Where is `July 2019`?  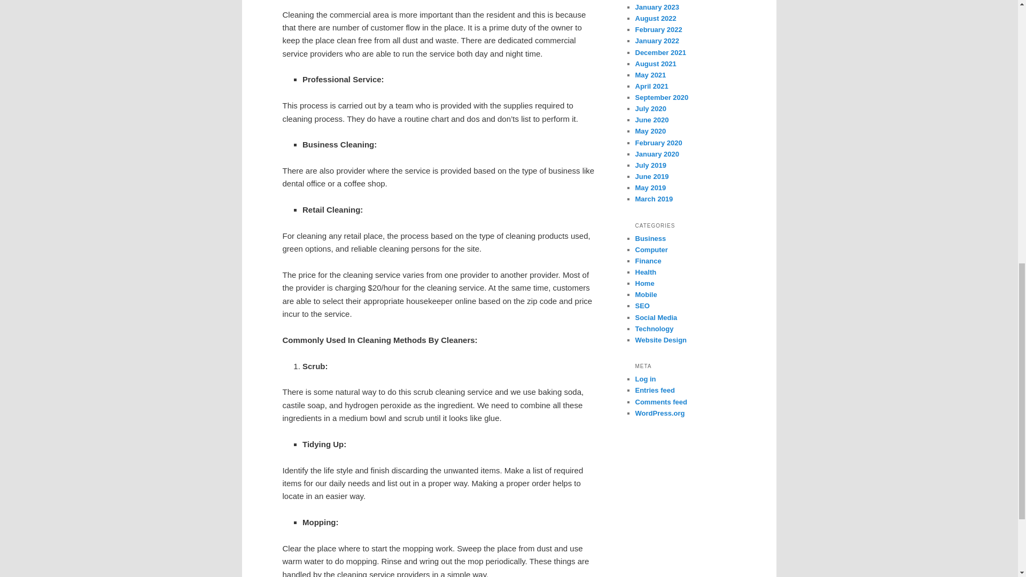 July 2019 is located at coordinates (650, 166).